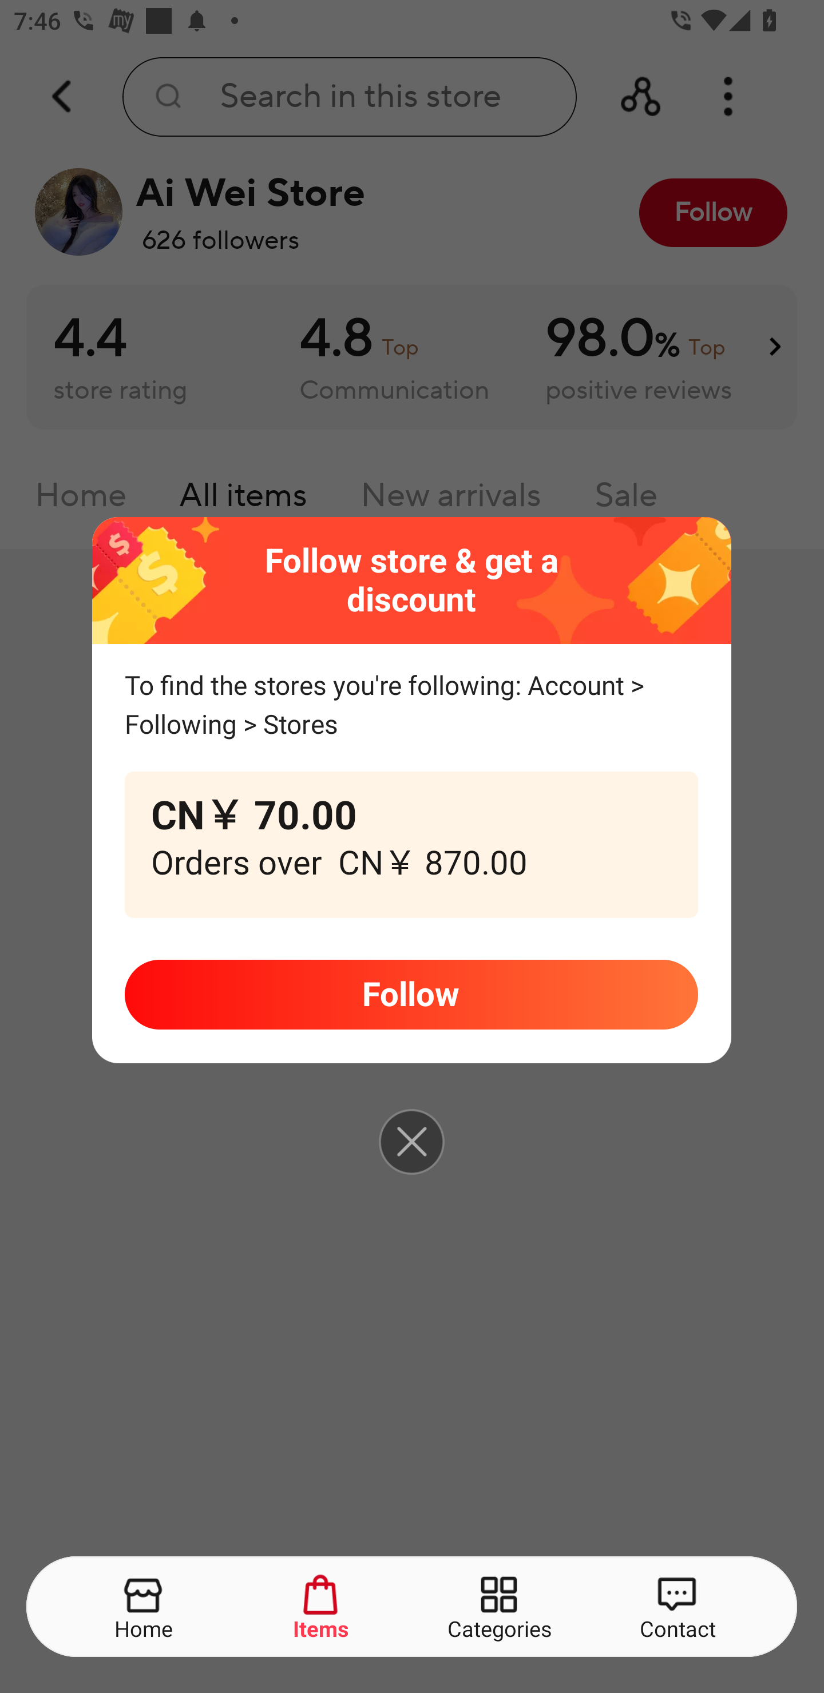 This screenshot has width=824, height=1693. What do you see at coordinates (322, 1607) in the screenshot?
I see `Items` at bounding box center [322, 1607].